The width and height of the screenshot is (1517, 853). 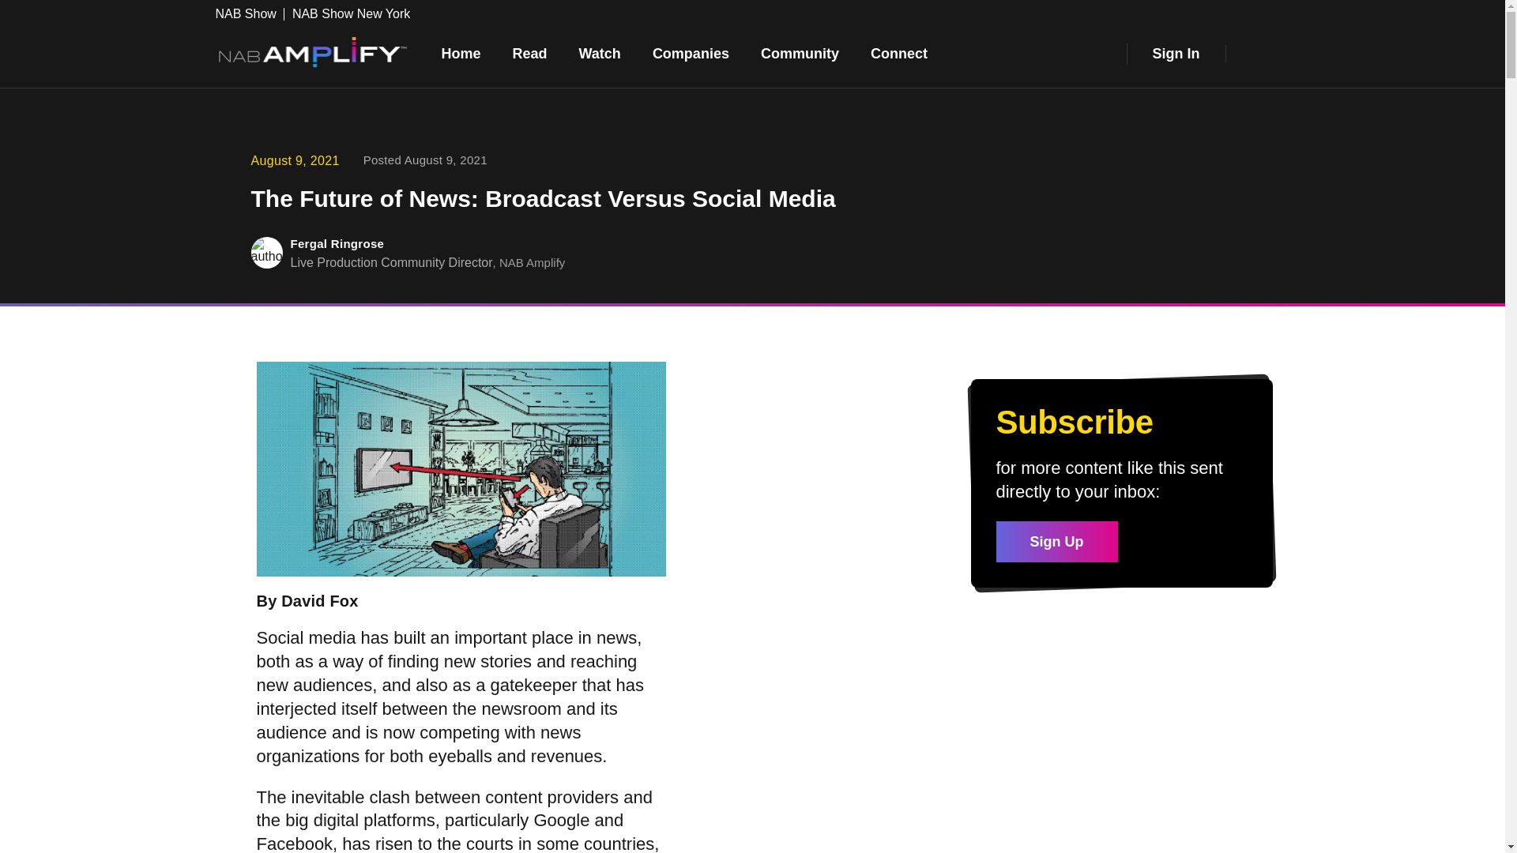 What do you see at coordinates (250, 13) in the screenshot?
I see `NAB Show` at bounding box center [250, 13].